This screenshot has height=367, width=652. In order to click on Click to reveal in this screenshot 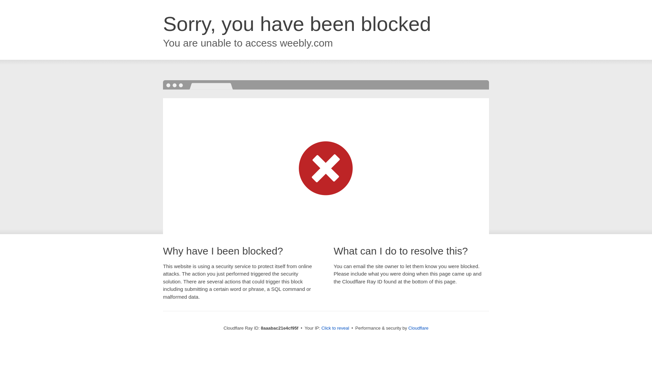, I will do `click(335, 328)`.